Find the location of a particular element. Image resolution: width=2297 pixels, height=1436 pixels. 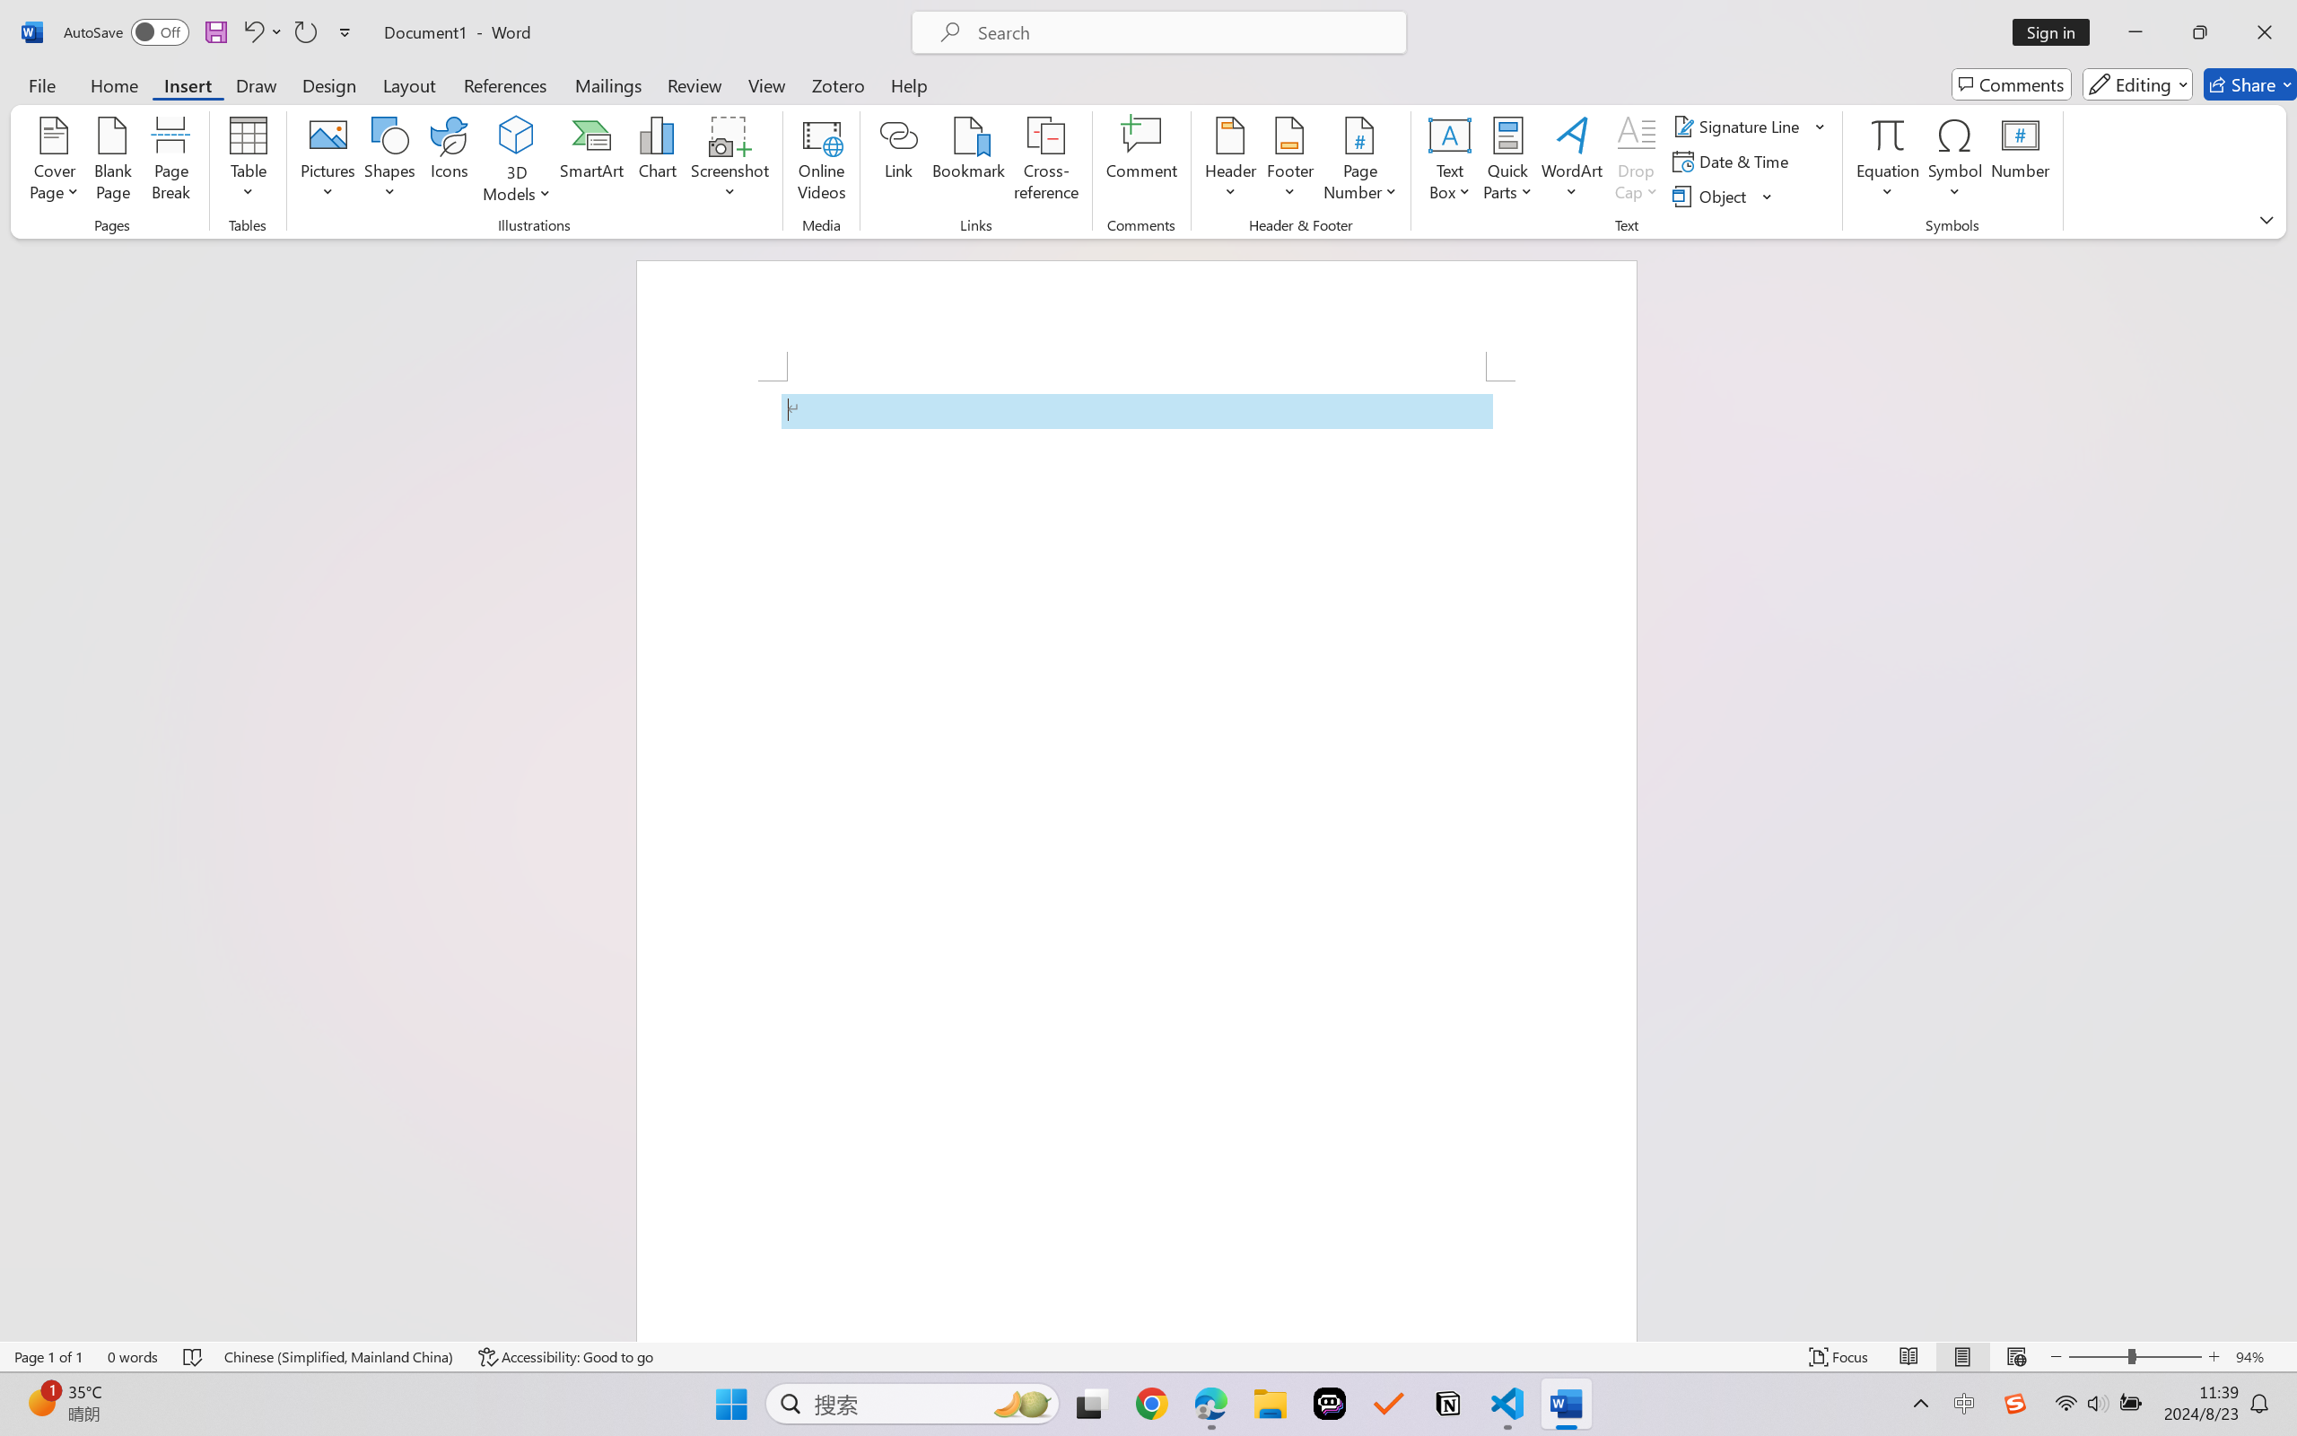

Object... is located at coordinates (1712, 196).